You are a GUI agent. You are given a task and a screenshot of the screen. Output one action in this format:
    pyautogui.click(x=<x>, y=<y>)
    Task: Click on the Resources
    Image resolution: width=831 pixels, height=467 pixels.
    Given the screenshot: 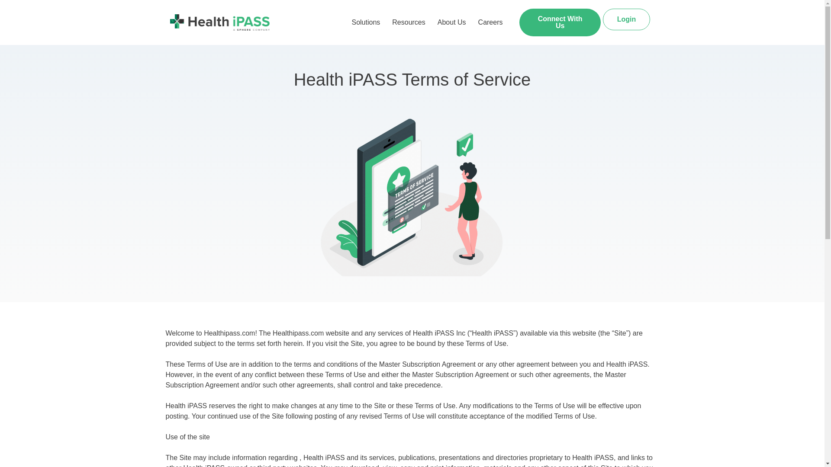 What is the action you would take?
    pyautogui.click(x=409, y=22)
    